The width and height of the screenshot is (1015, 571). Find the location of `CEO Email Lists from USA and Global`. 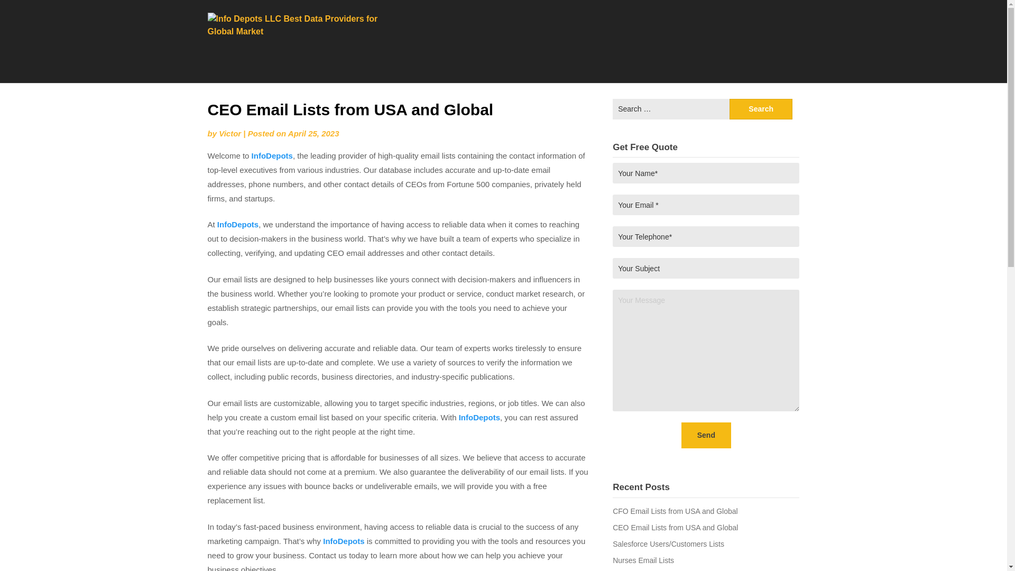

CEO Email Lists from USA and Global is located at coordinates (675, 528).